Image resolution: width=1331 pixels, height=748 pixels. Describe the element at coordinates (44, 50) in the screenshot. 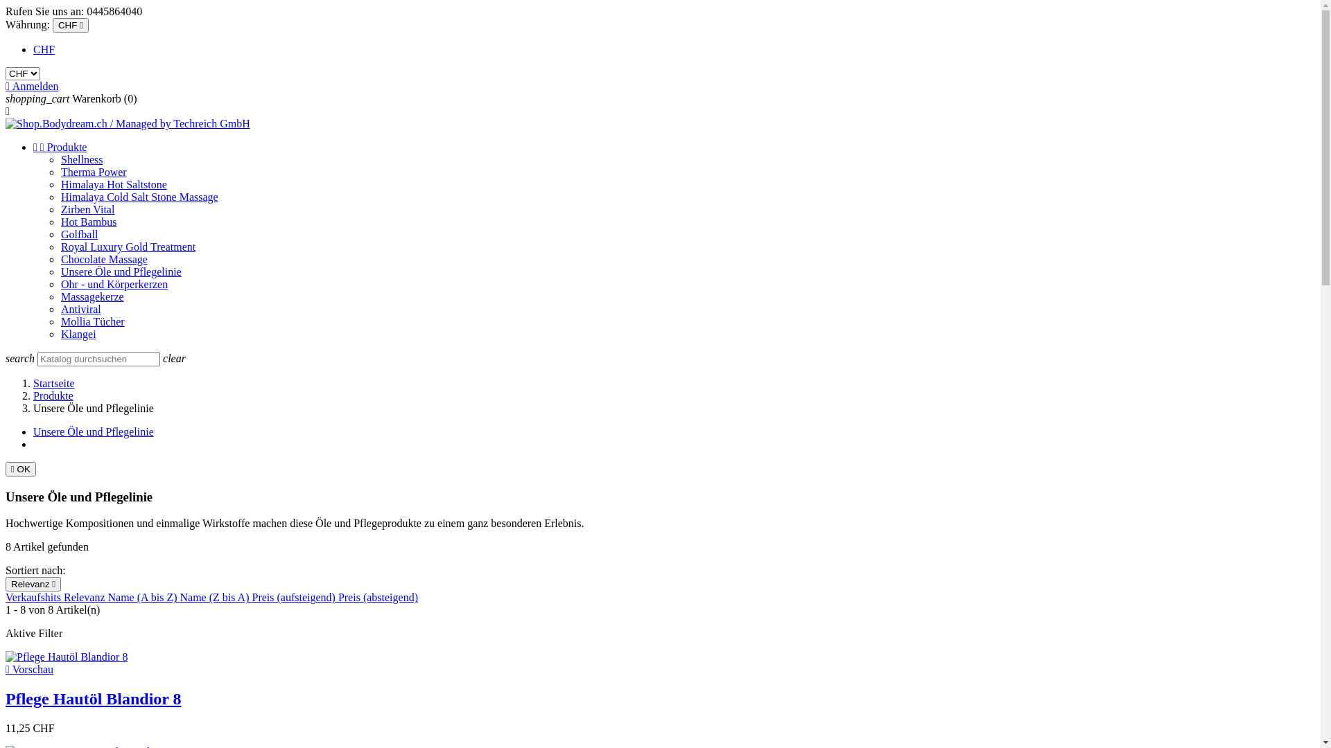

I see `CHF` at that location.